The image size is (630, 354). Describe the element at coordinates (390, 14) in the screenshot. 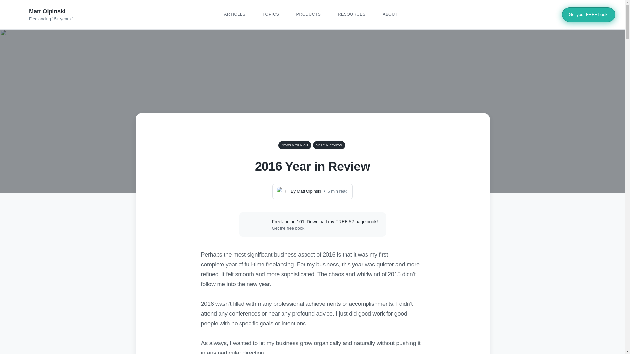

I see `ABOUT` at that location.